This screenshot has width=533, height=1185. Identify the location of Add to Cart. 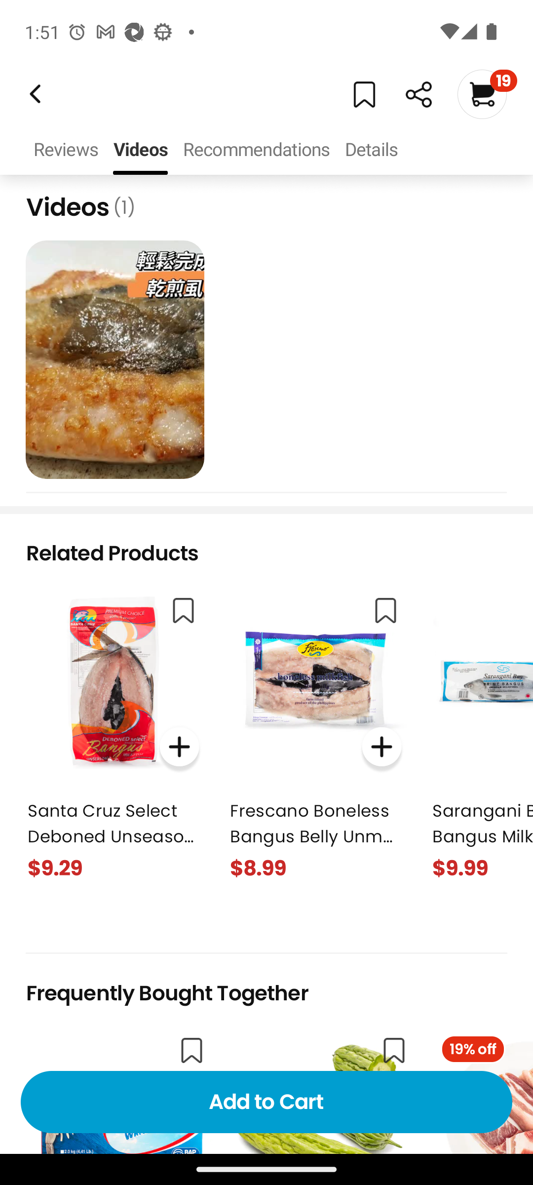
(266, 1102).